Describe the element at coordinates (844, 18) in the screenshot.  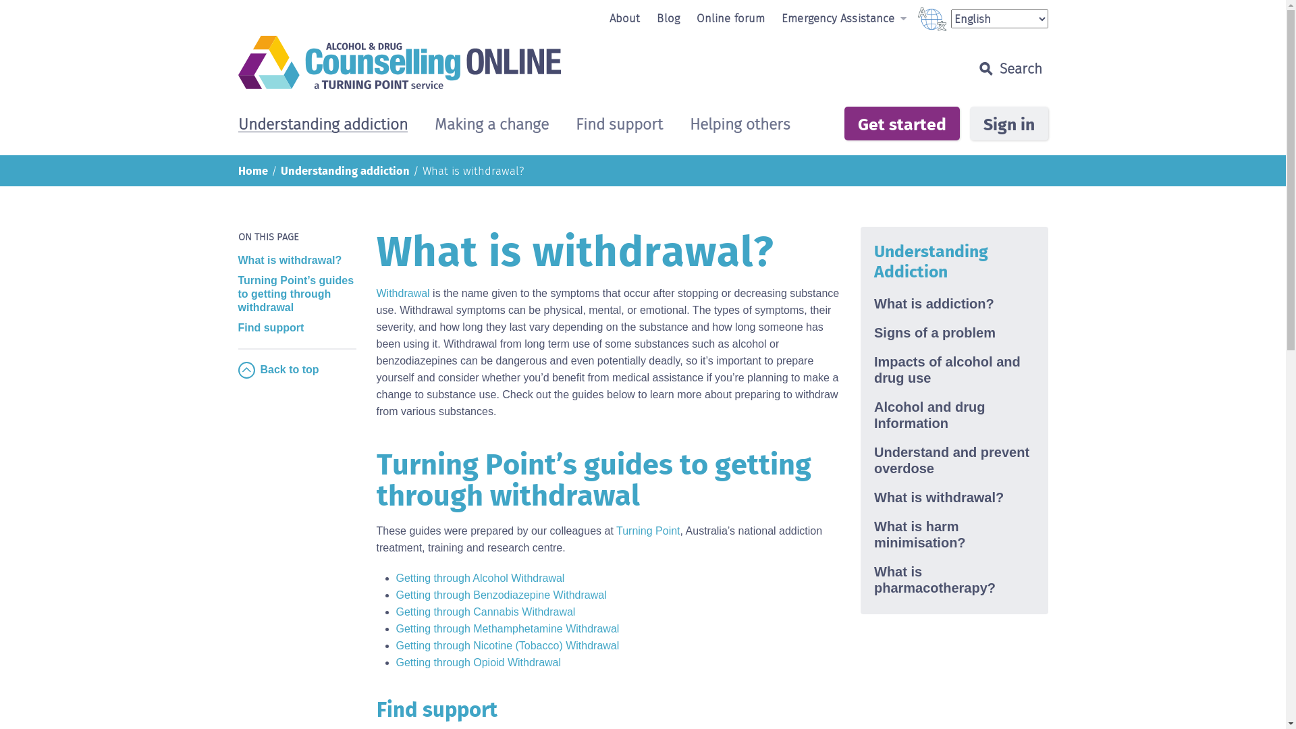
I see `Emergency Assistance` at that location.